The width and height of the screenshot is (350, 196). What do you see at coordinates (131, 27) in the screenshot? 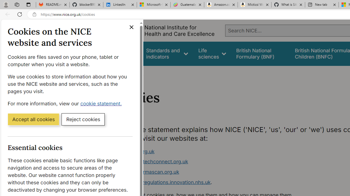
I see `Close cookie banner` at bounding box center [131, 27].